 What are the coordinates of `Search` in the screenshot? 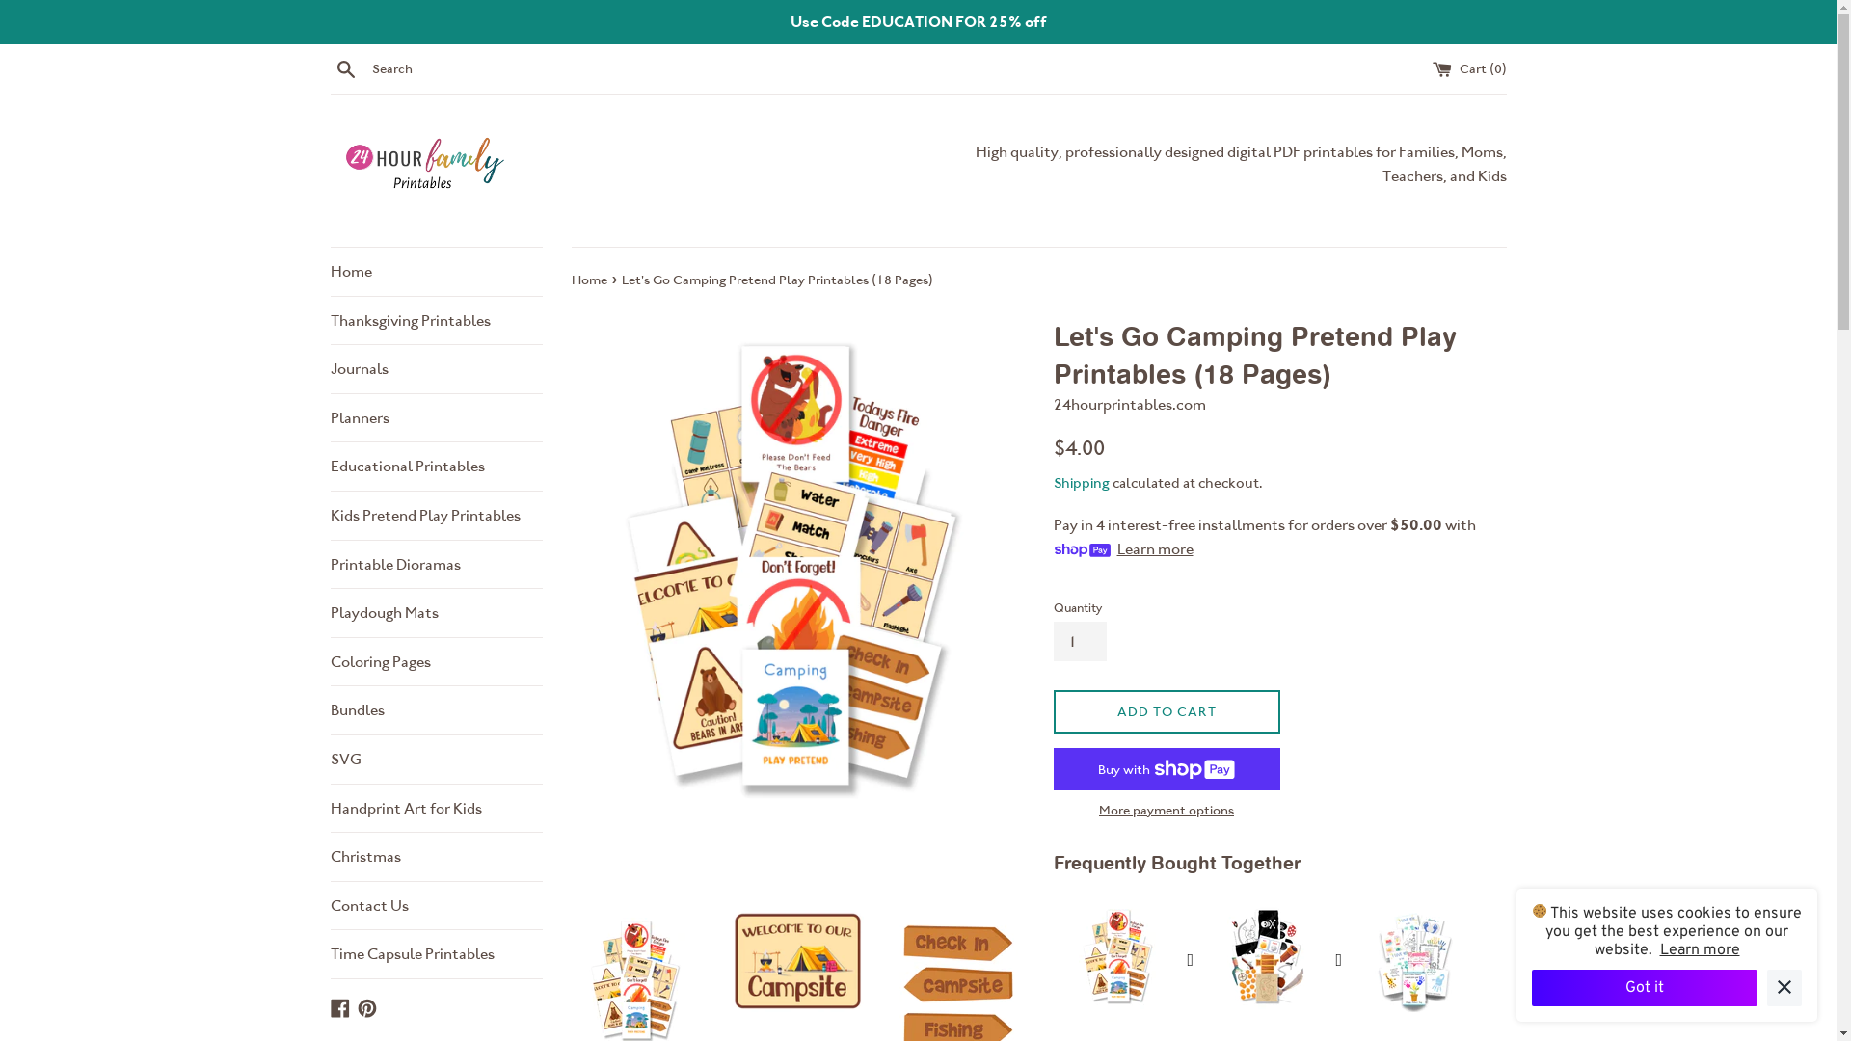 It's located at (345, 68).